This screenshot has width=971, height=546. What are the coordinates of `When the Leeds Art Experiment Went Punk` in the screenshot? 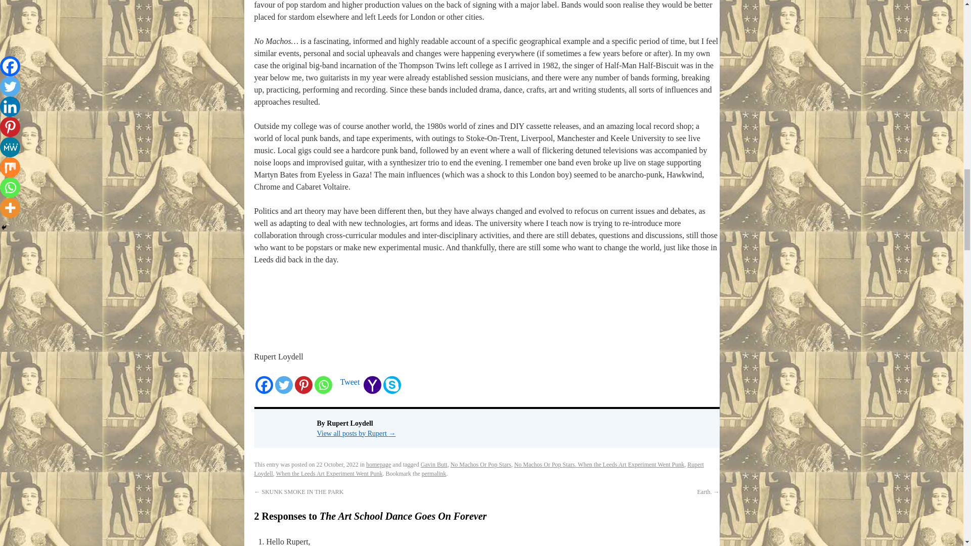 It's located at (329, 473).